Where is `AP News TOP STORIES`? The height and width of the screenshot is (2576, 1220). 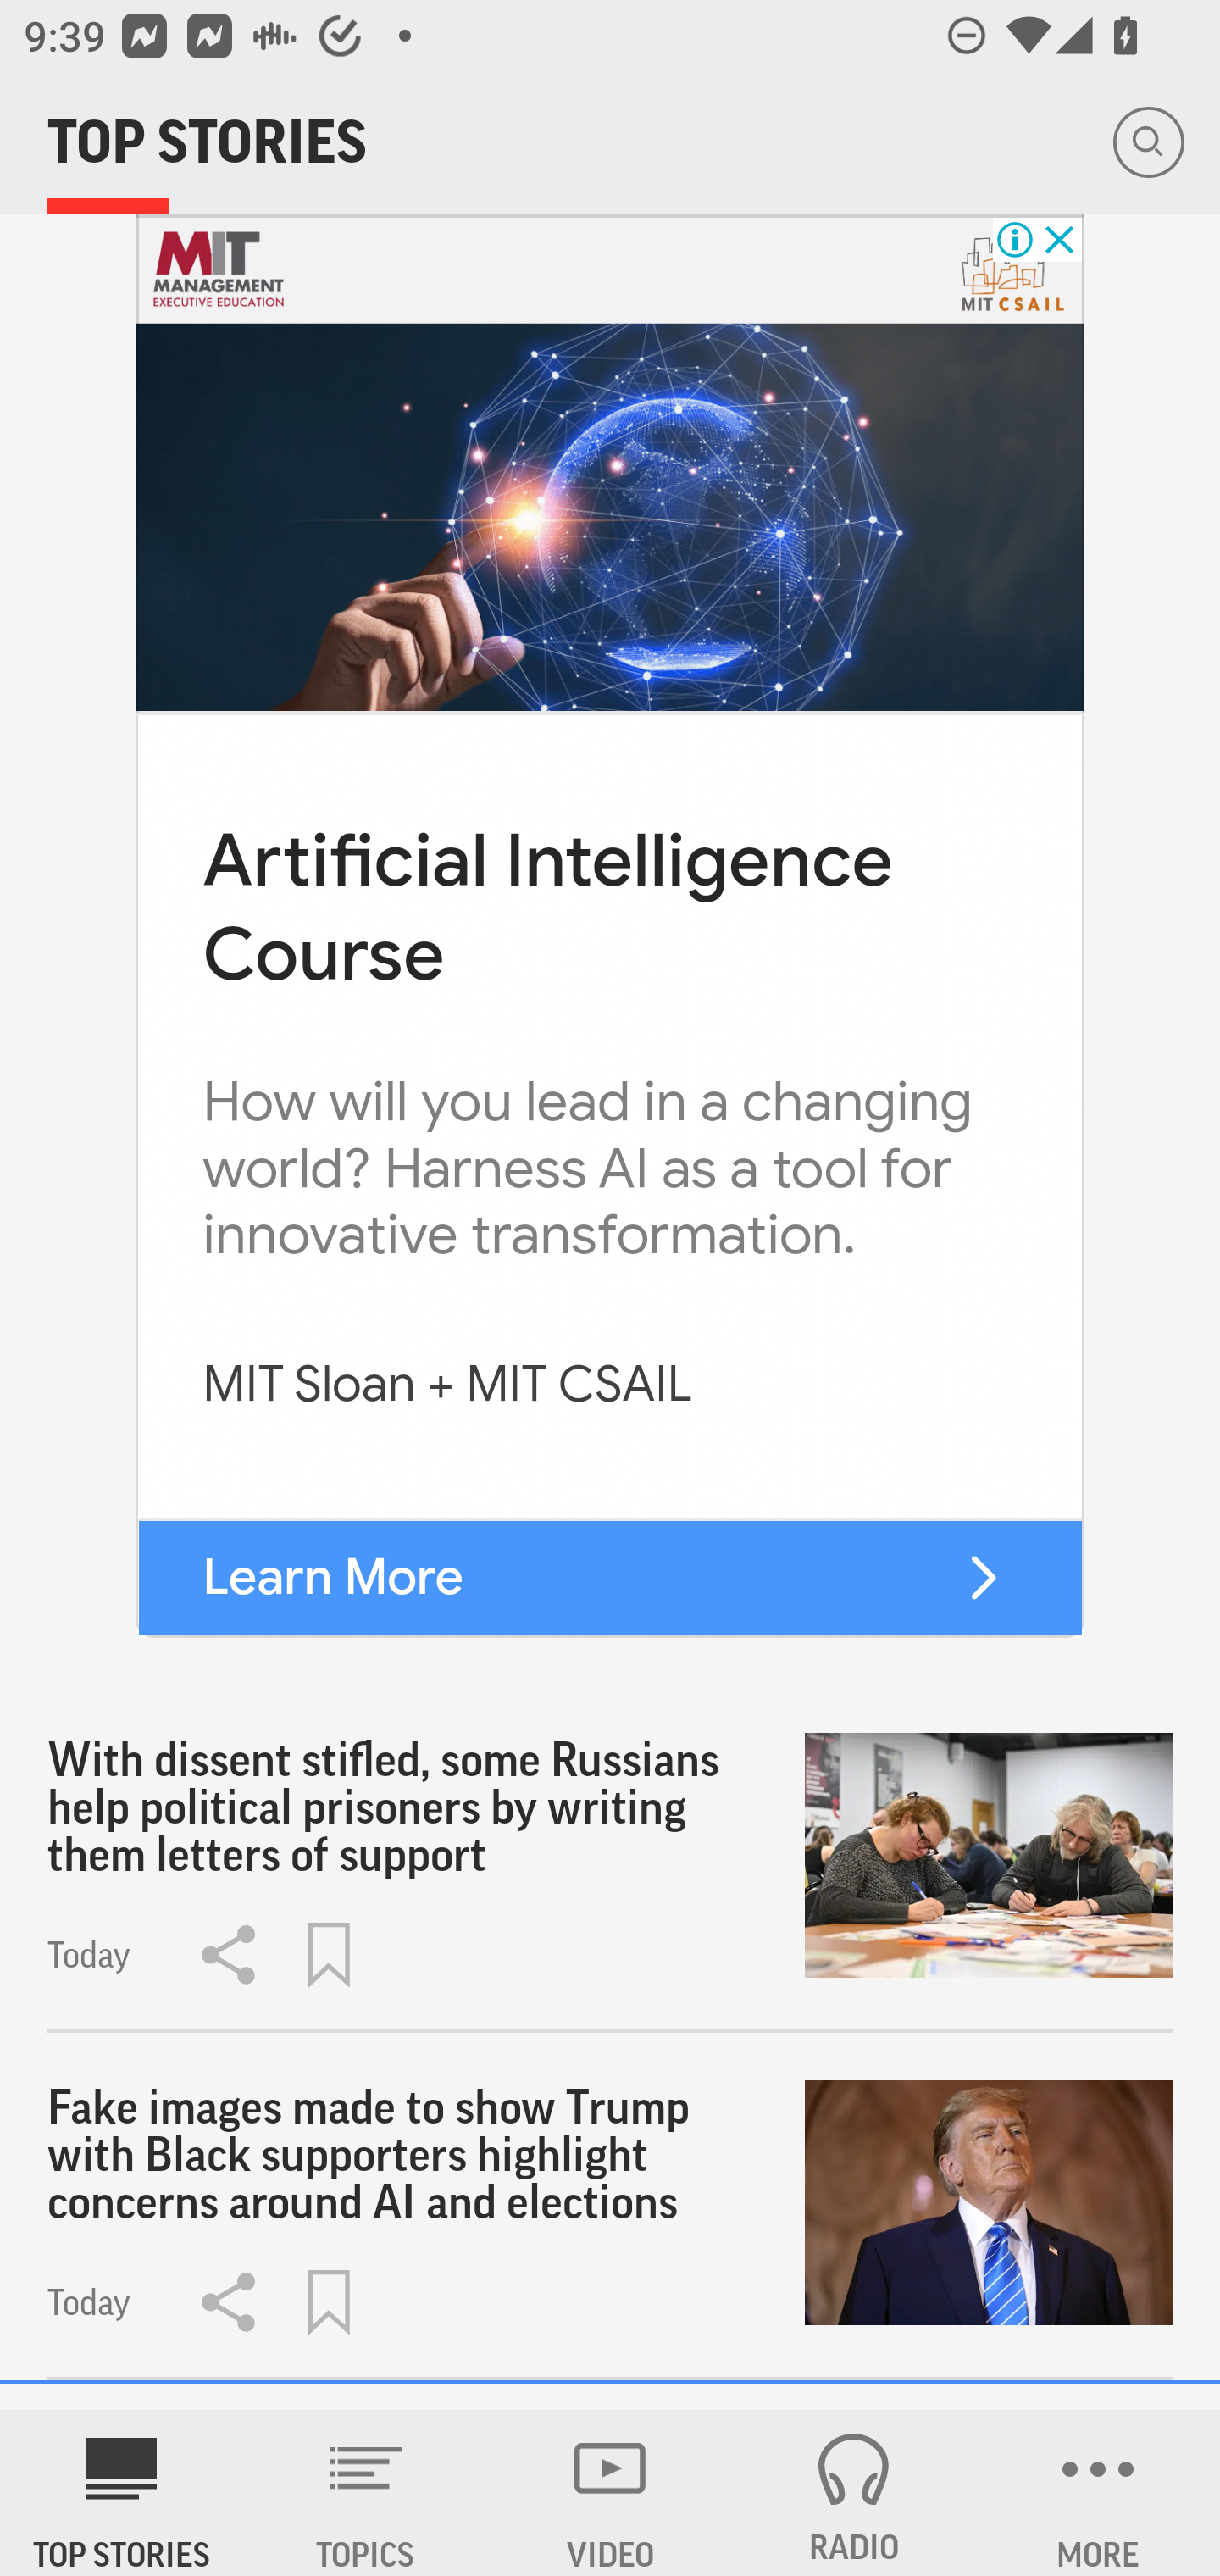 AP News TOP STORIES is located at coordinates (122, 2493).